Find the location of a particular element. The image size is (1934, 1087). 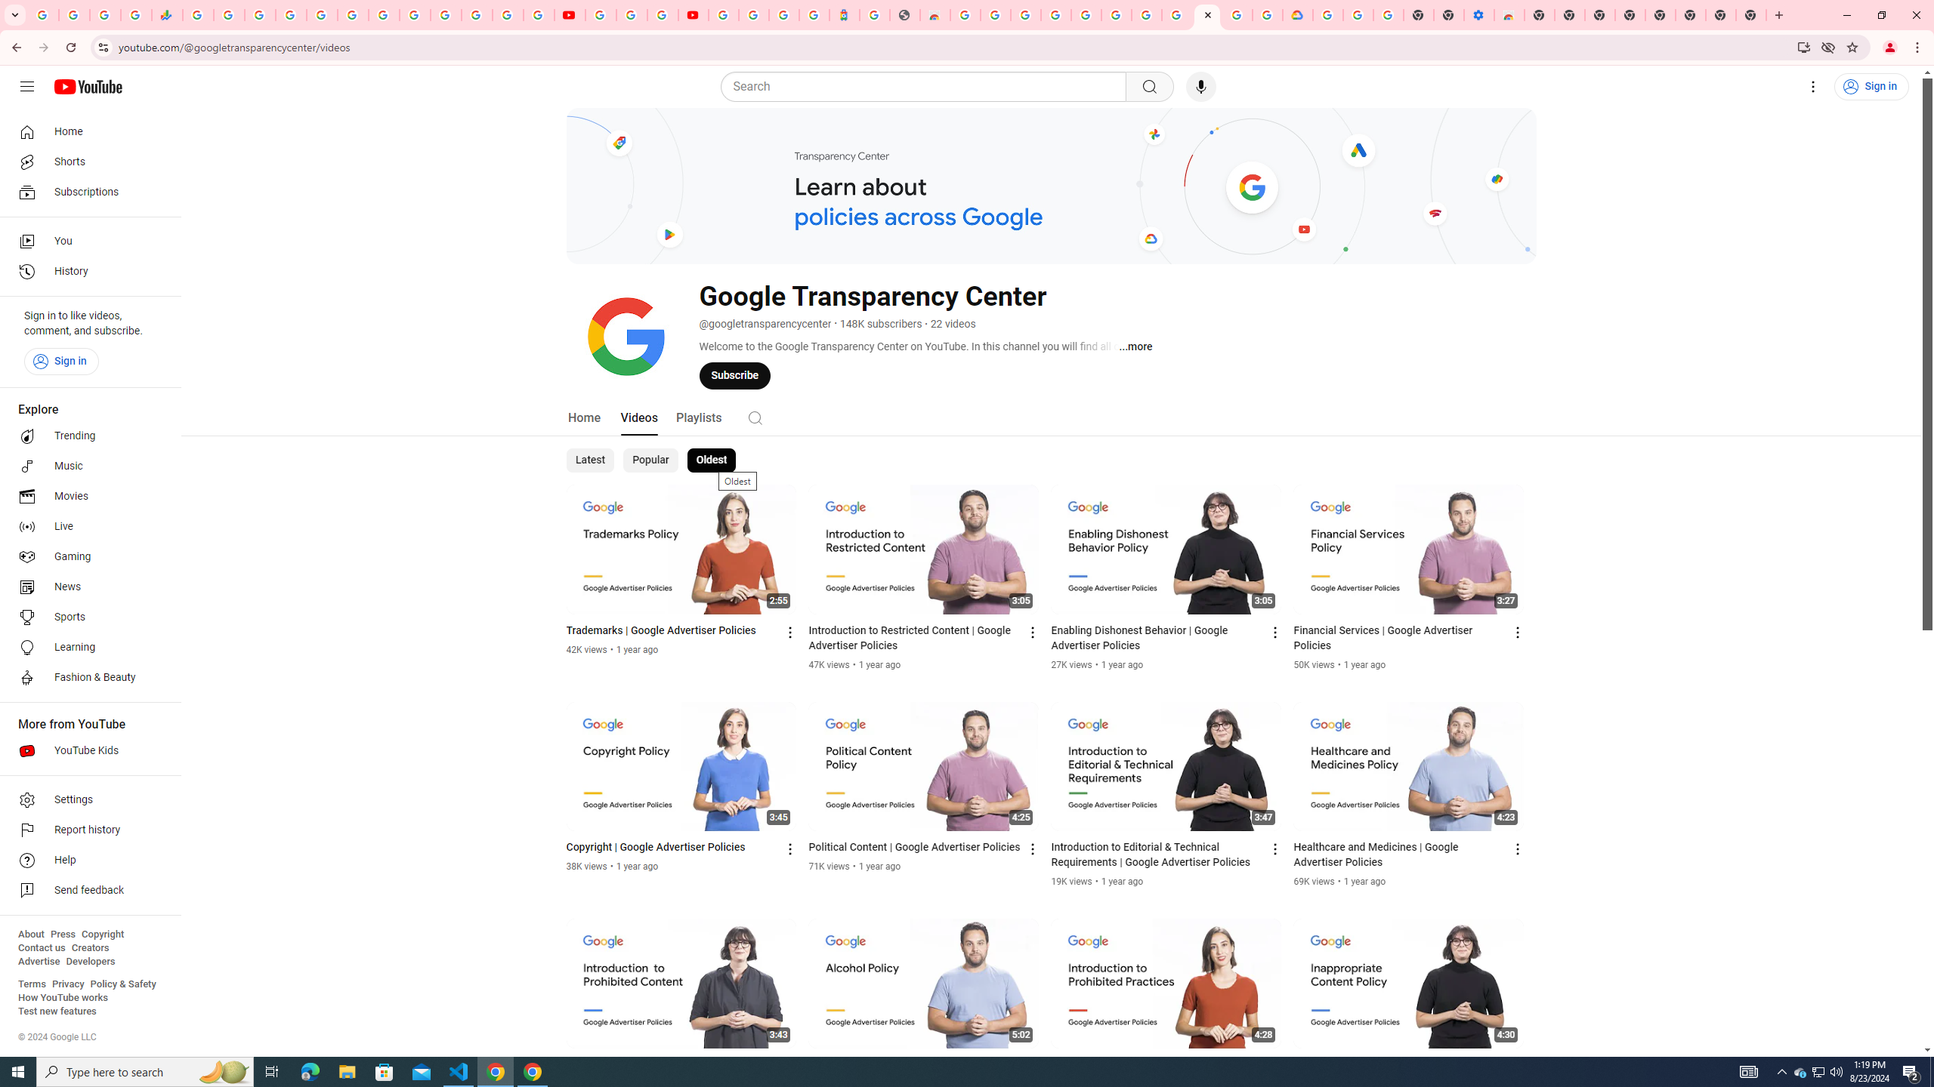

Settings is located at coordinates (86, 800).